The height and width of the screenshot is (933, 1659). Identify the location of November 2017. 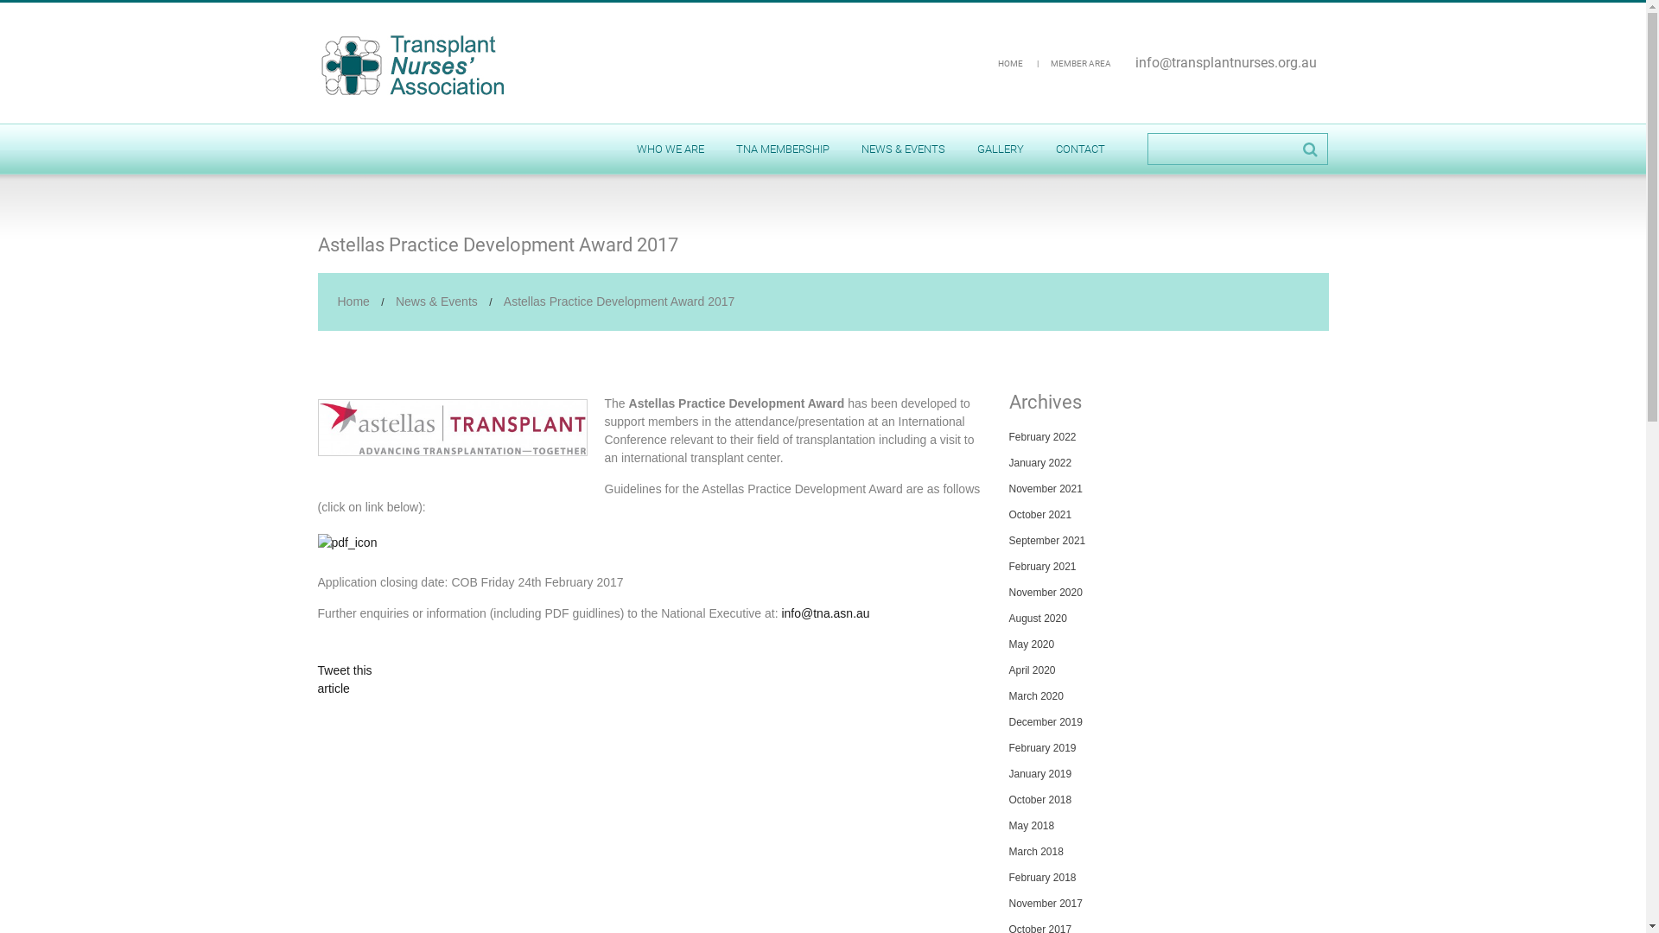
(1046, 904).